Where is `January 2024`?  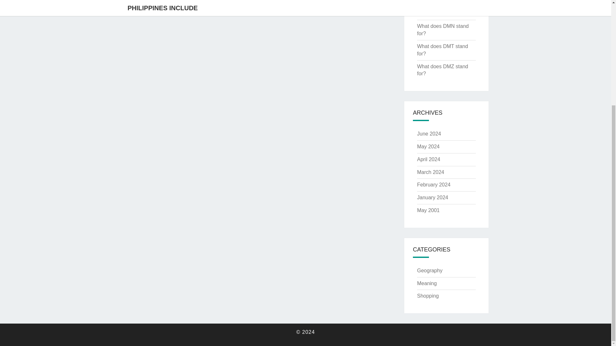 January 2024 is located at coordinates (432, 197).